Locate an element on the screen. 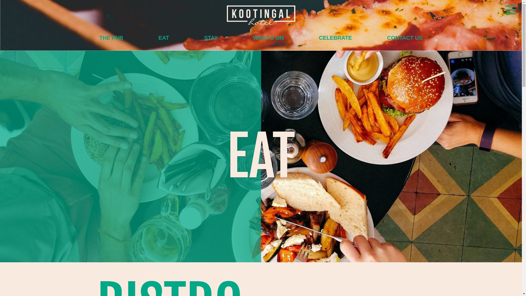  STAY is located at coordinates (211, 38).